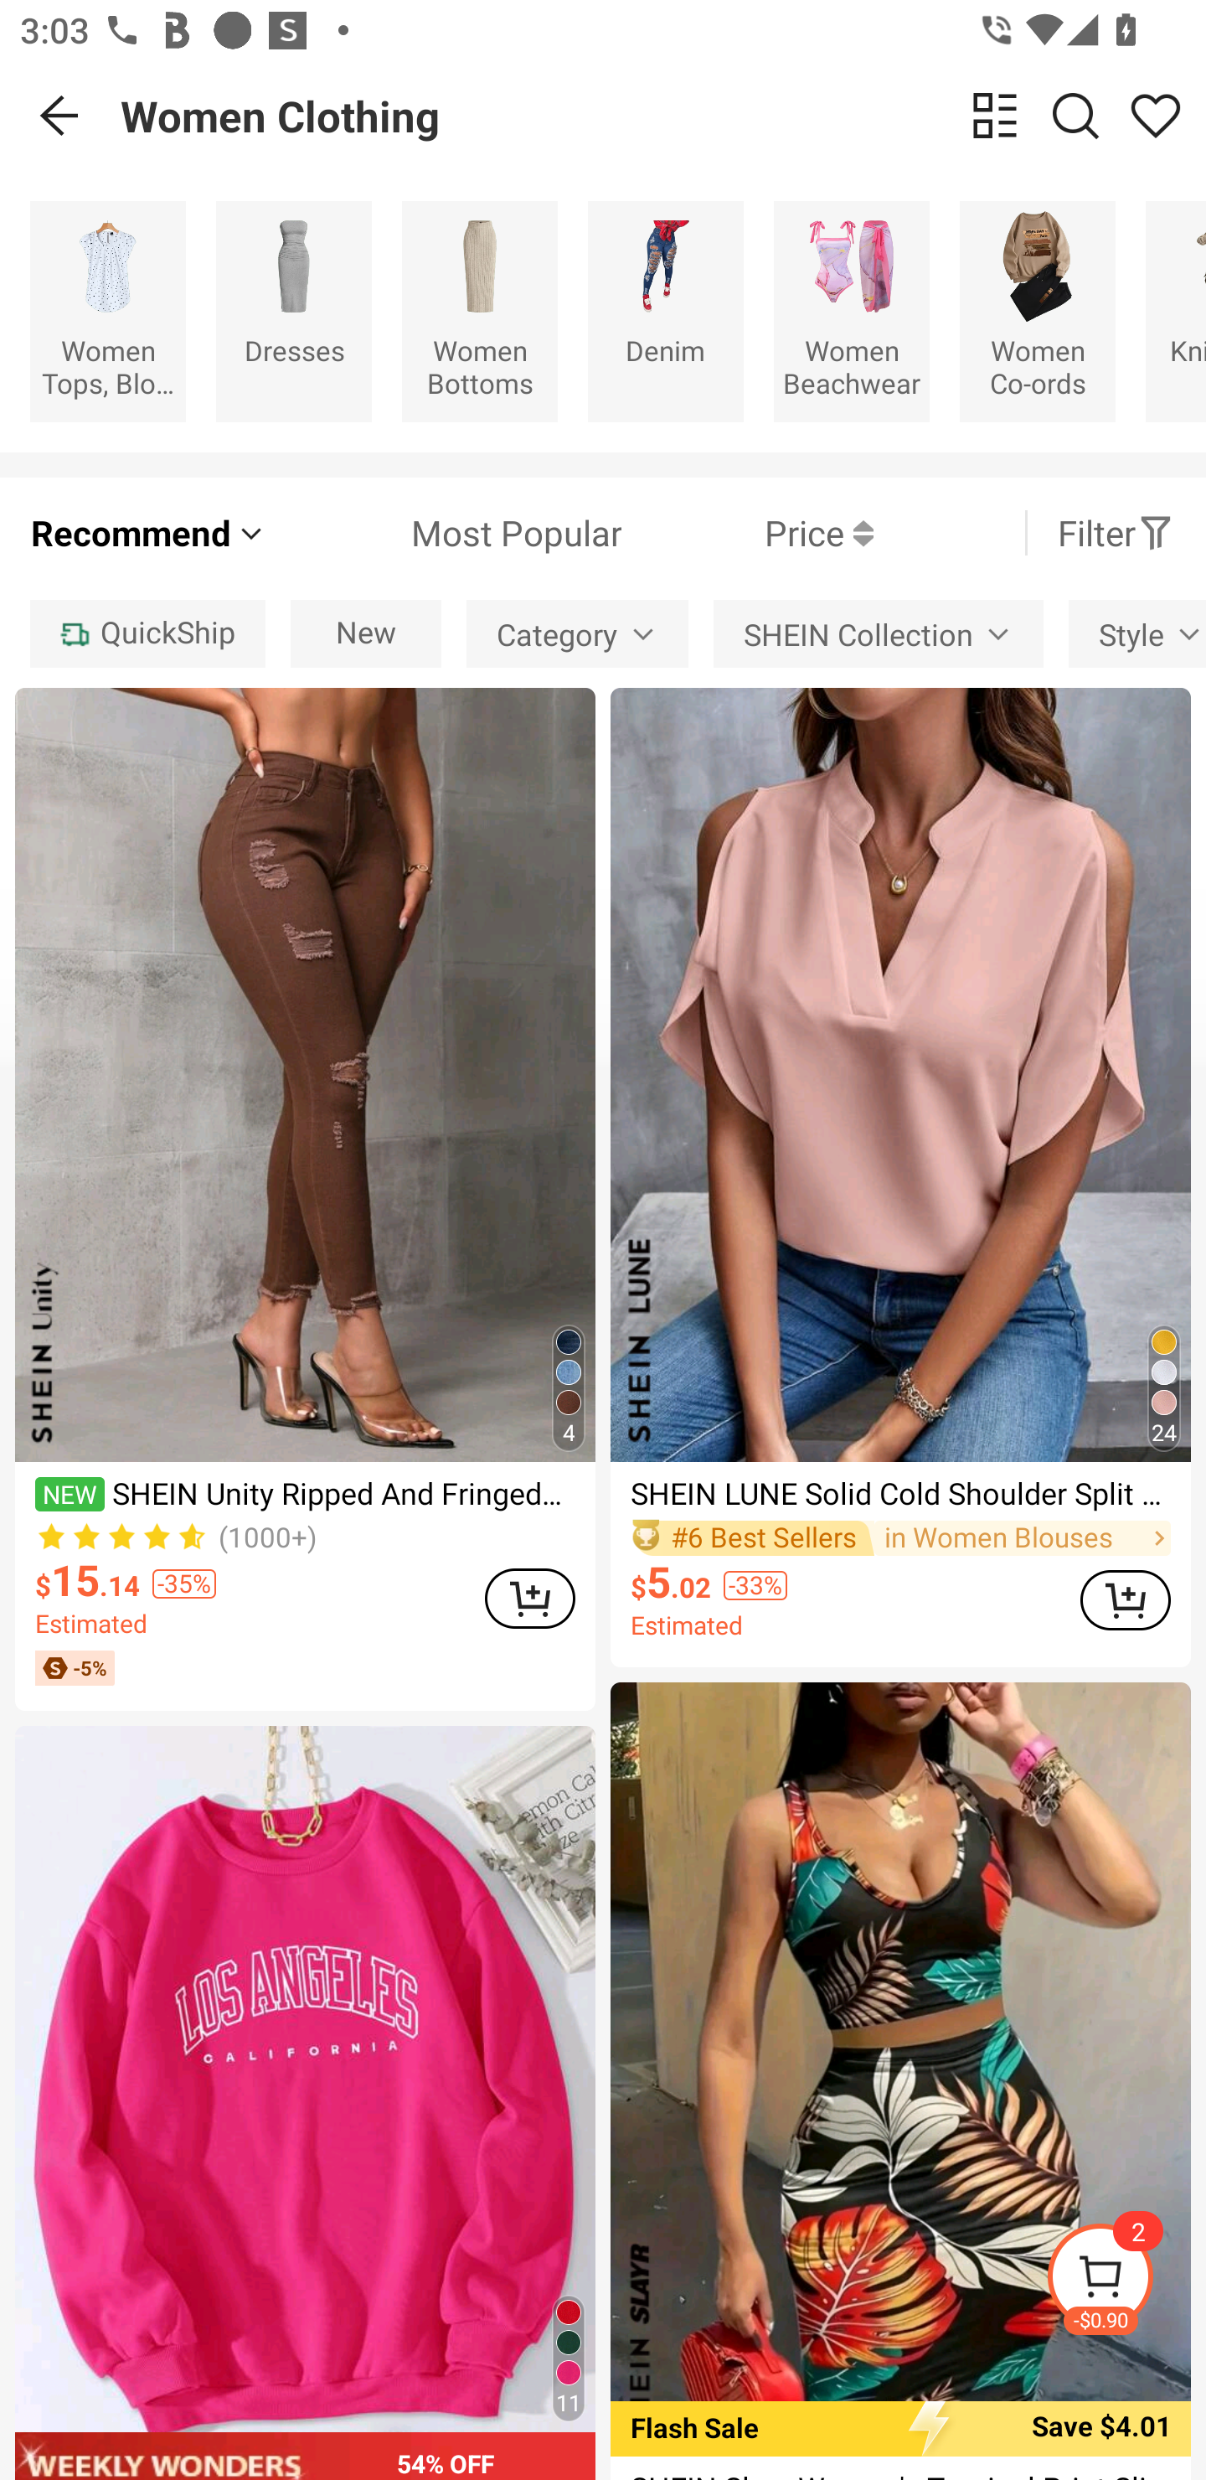  I want to click on Recommend, so click(149, 533).